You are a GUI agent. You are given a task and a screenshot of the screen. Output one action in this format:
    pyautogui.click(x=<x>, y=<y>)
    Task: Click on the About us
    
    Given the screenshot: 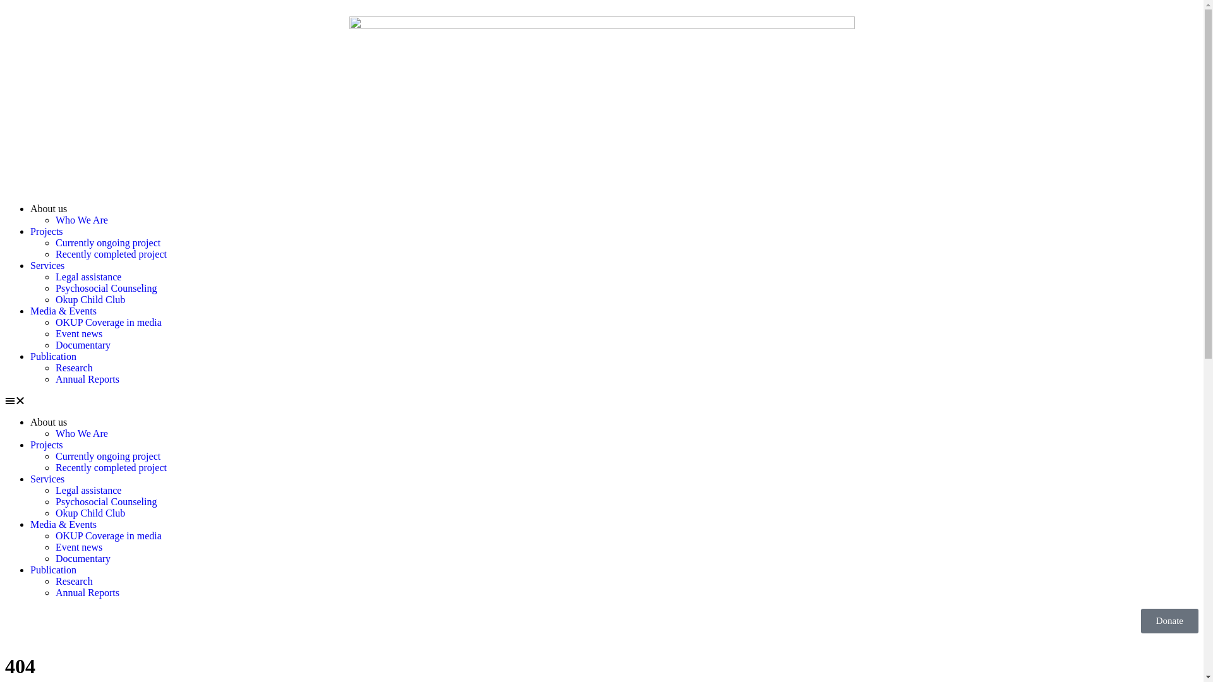 What is the action you would take?
    pyautogui.click(x=49, y=208)
    